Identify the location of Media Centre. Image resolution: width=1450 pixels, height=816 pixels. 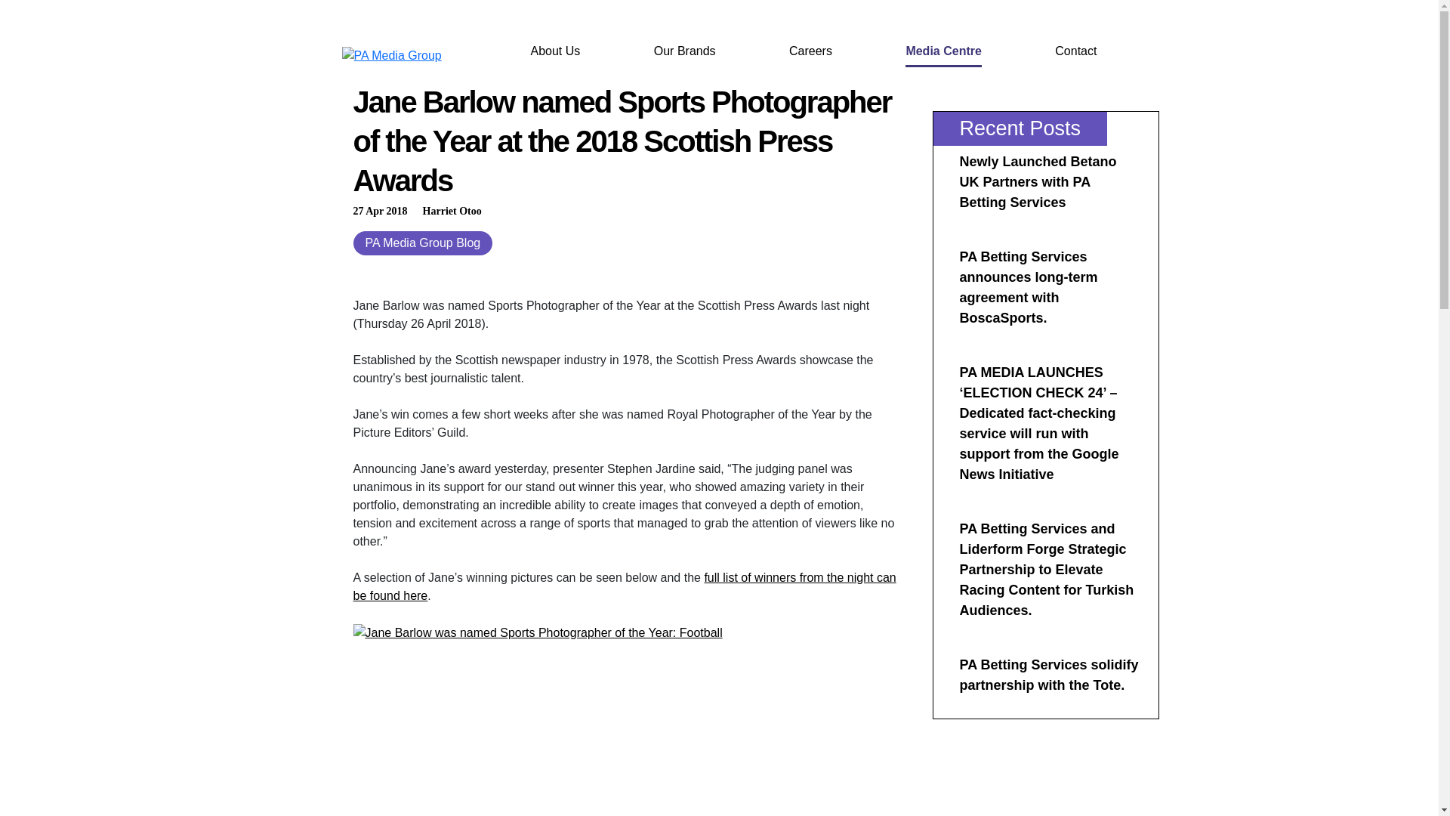
(942, 51).